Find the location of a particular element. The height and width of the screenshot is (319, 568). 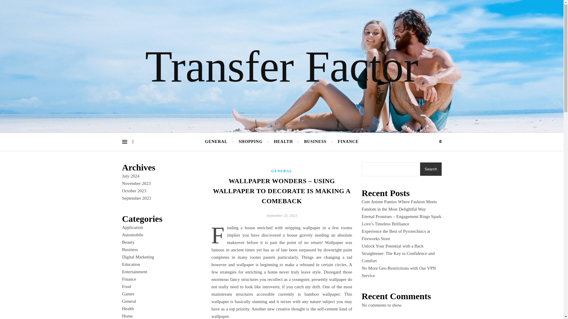

FINANCE is located at coordinates (345, 142).